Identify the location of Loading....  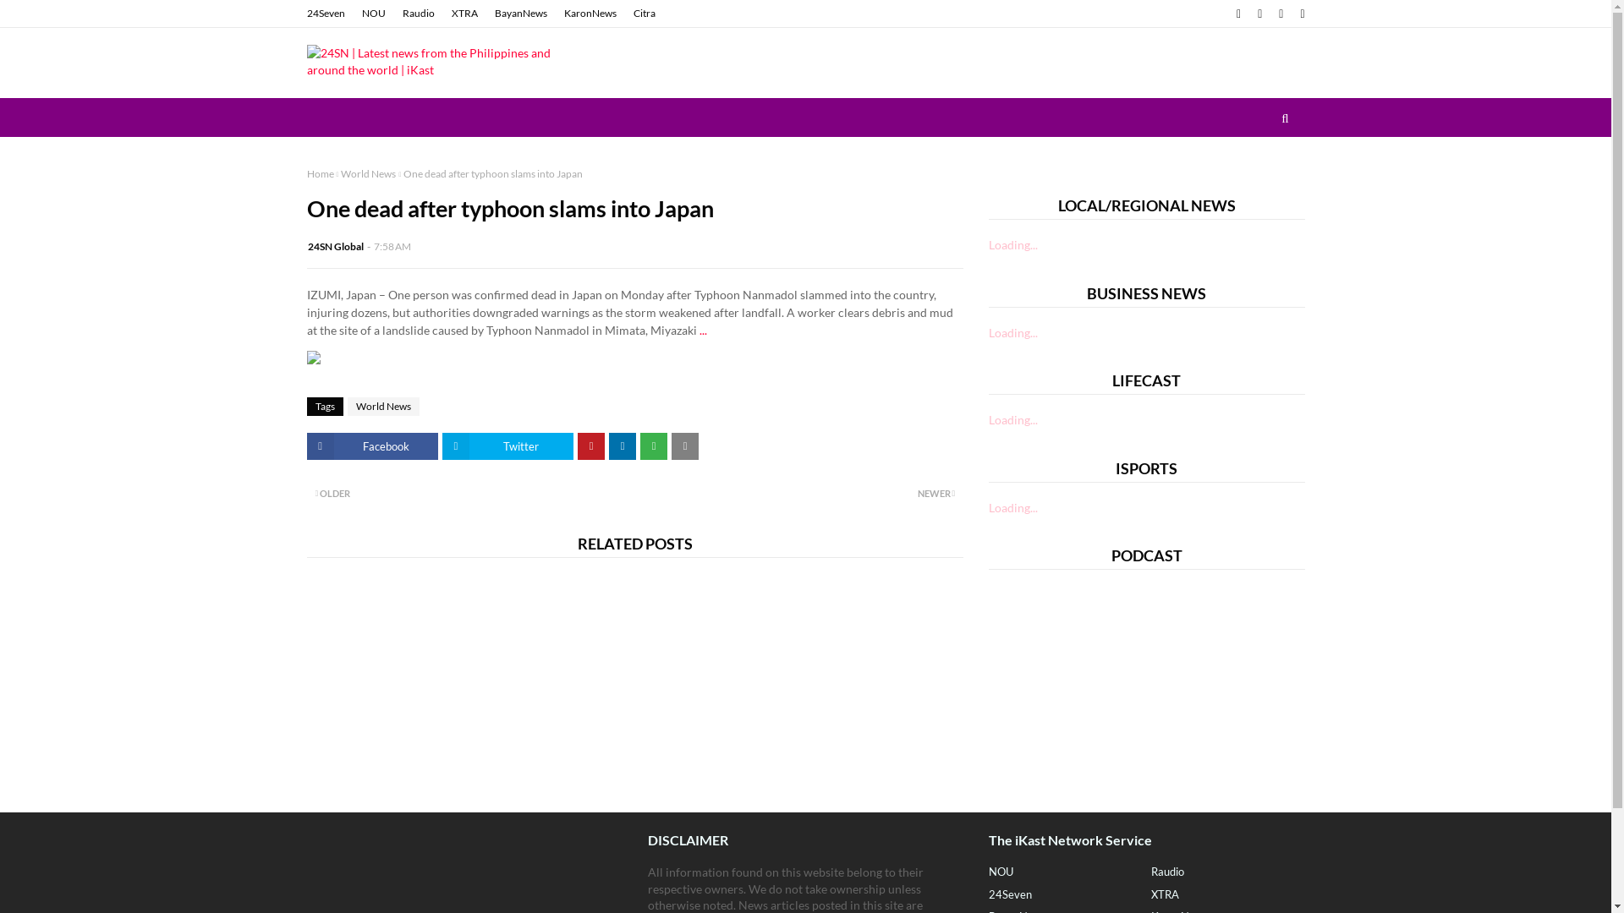
(1013, 419).